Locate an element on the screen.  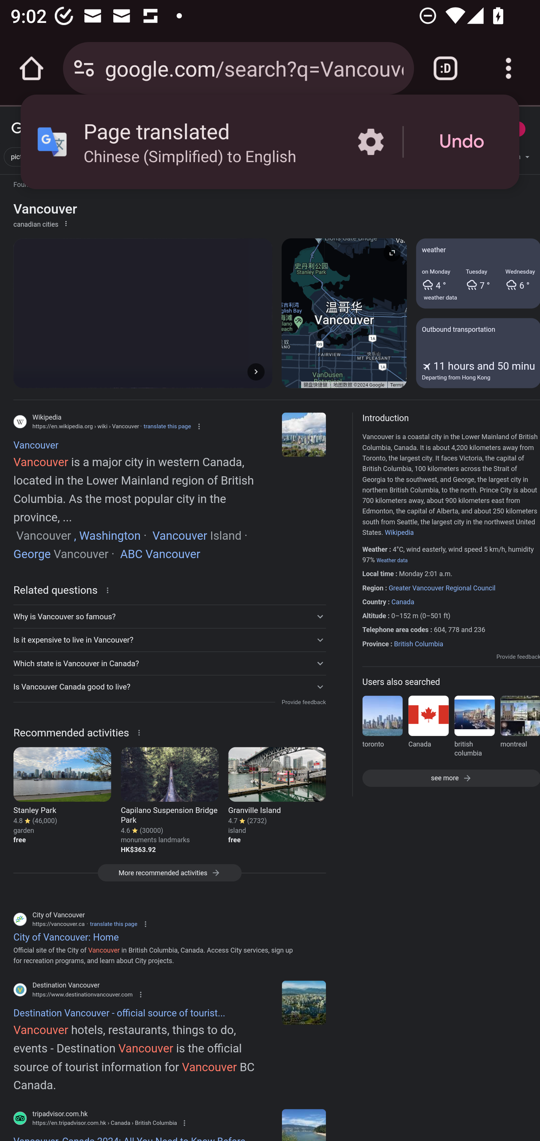
Greater Vancouver Regional Council is located at coordinates (442, 588).